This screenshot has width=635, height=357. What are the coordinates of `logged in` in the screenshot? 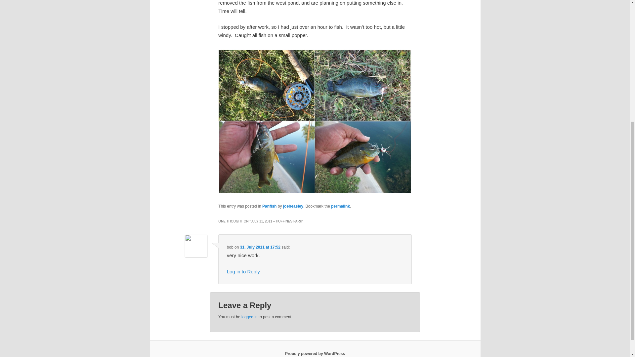 It's located at (249, 317).